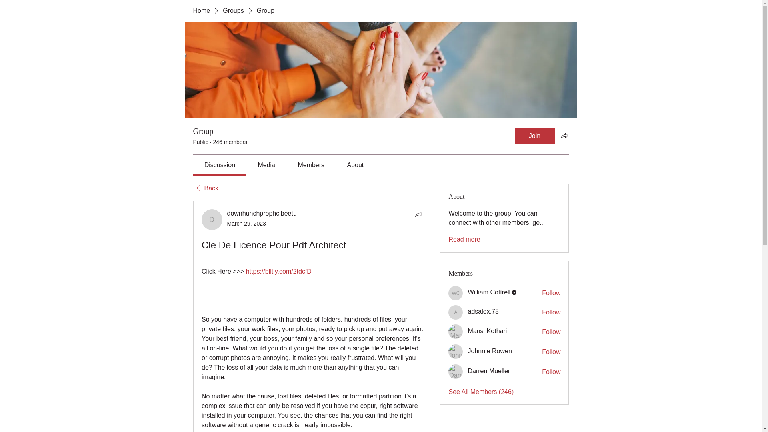 This screenshot has width=768, height=432. I want to click on Join, so click(534, 136).